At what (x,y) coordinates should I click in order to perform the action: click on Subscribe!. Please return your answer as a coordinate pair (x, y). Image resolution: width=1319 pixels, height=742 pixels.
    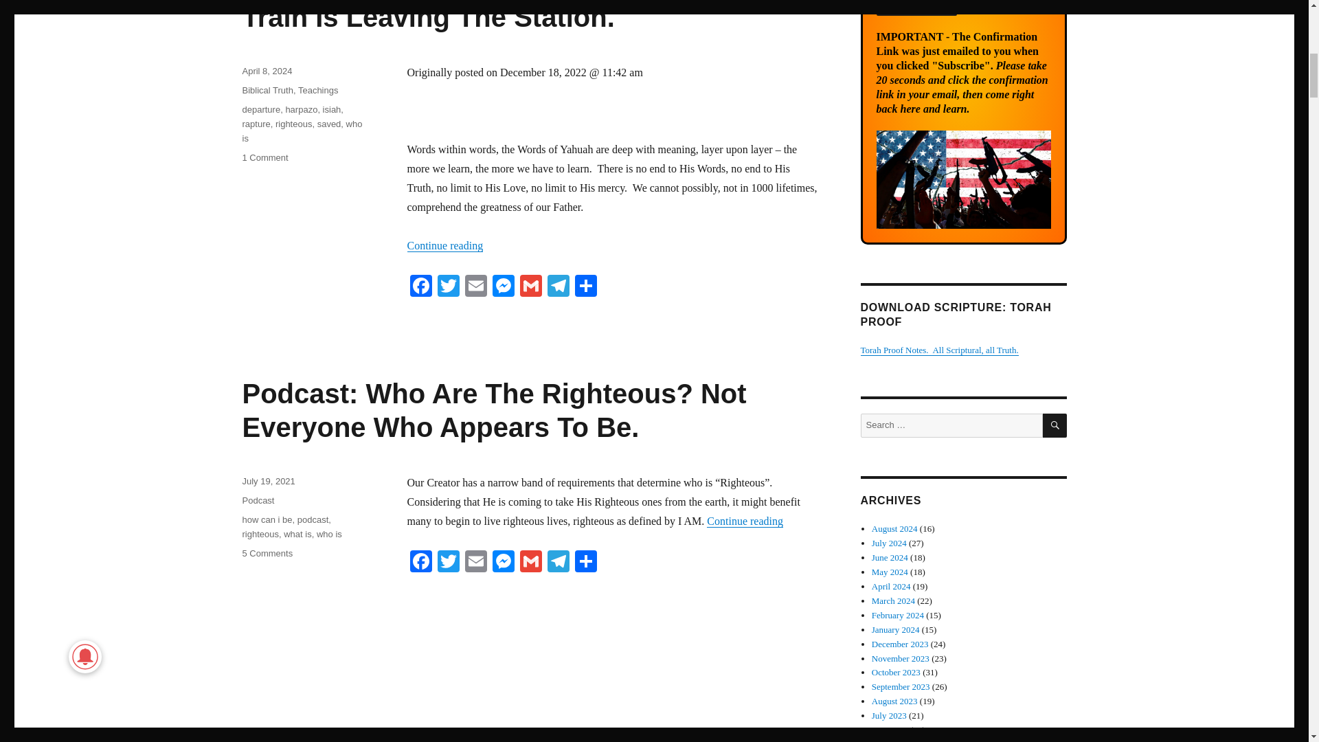
    Looking at the image, I should click on (916, 8).